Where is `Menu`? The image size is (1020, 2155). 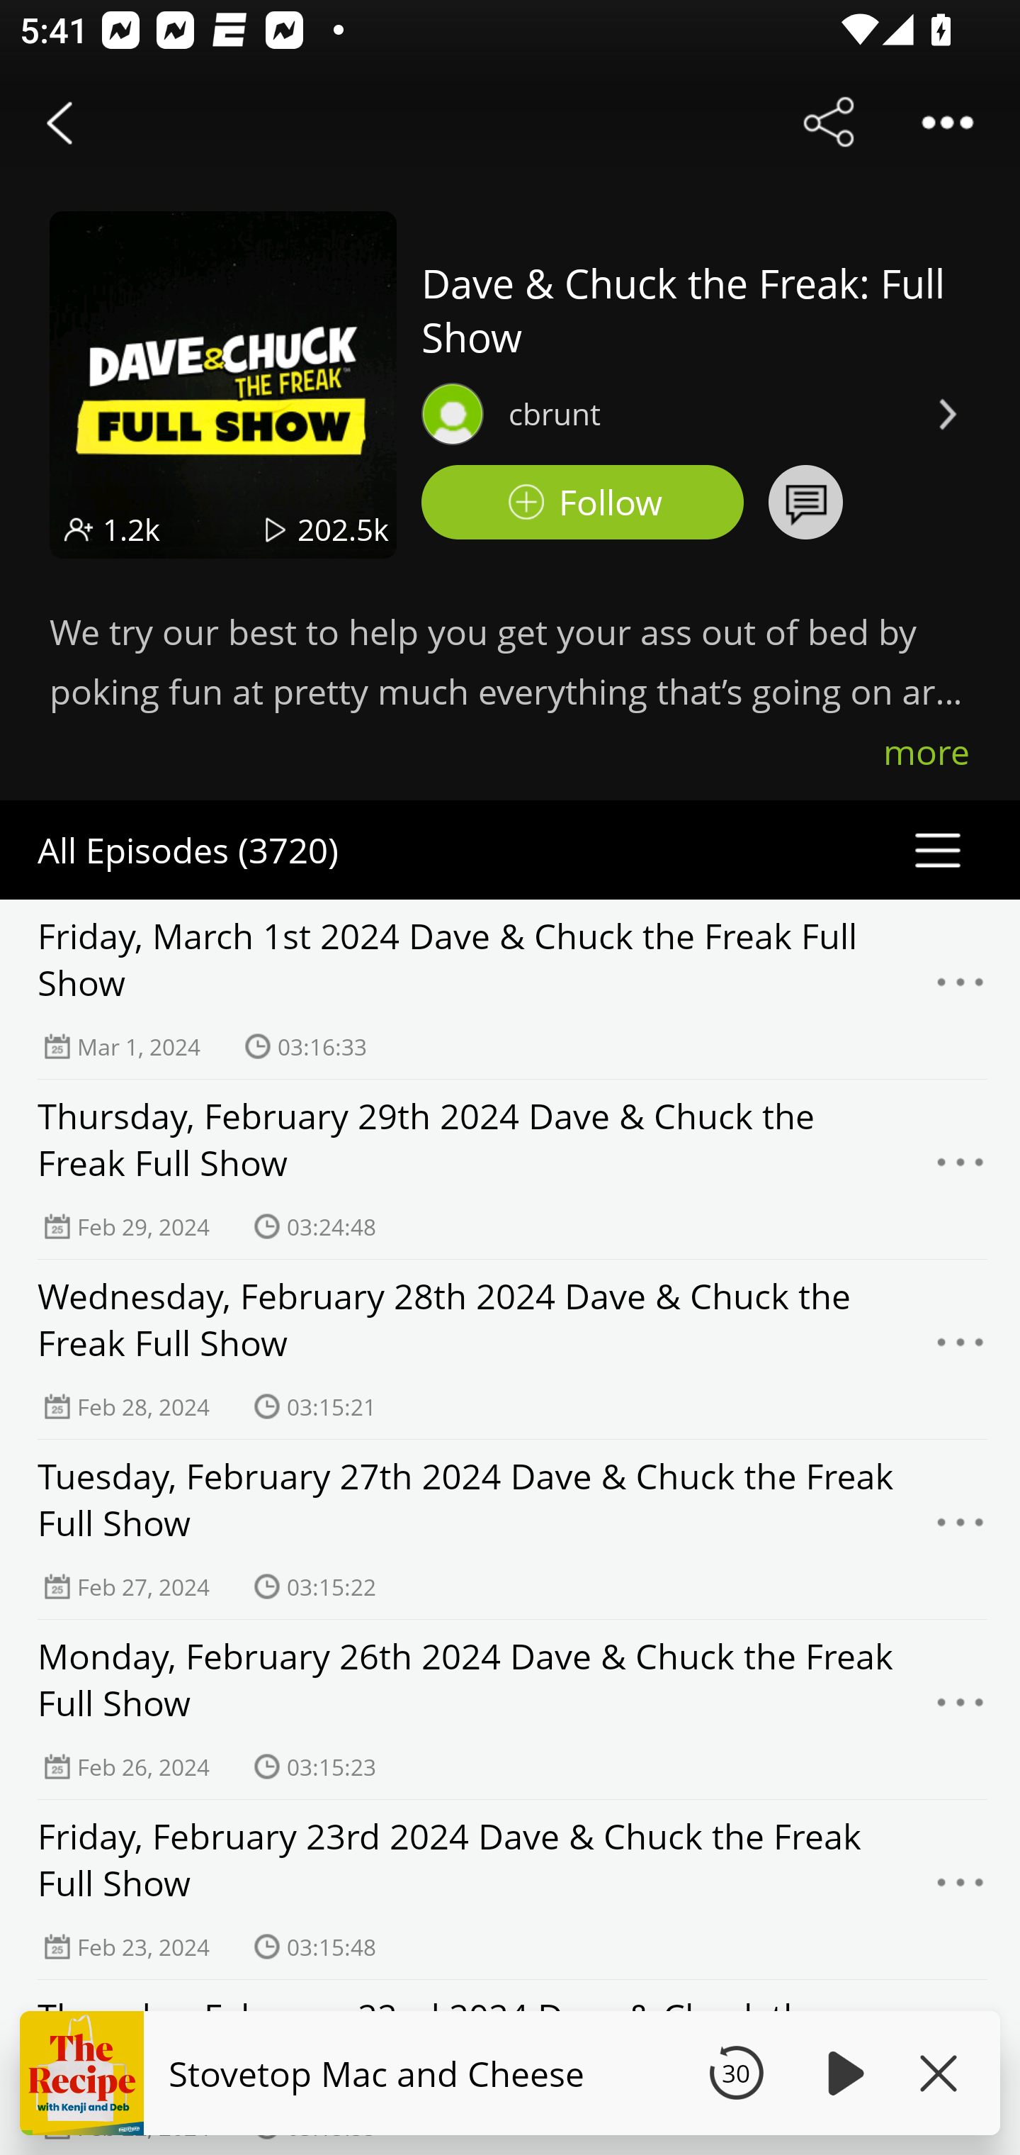 Menu is located at coordinates (960, 1710).